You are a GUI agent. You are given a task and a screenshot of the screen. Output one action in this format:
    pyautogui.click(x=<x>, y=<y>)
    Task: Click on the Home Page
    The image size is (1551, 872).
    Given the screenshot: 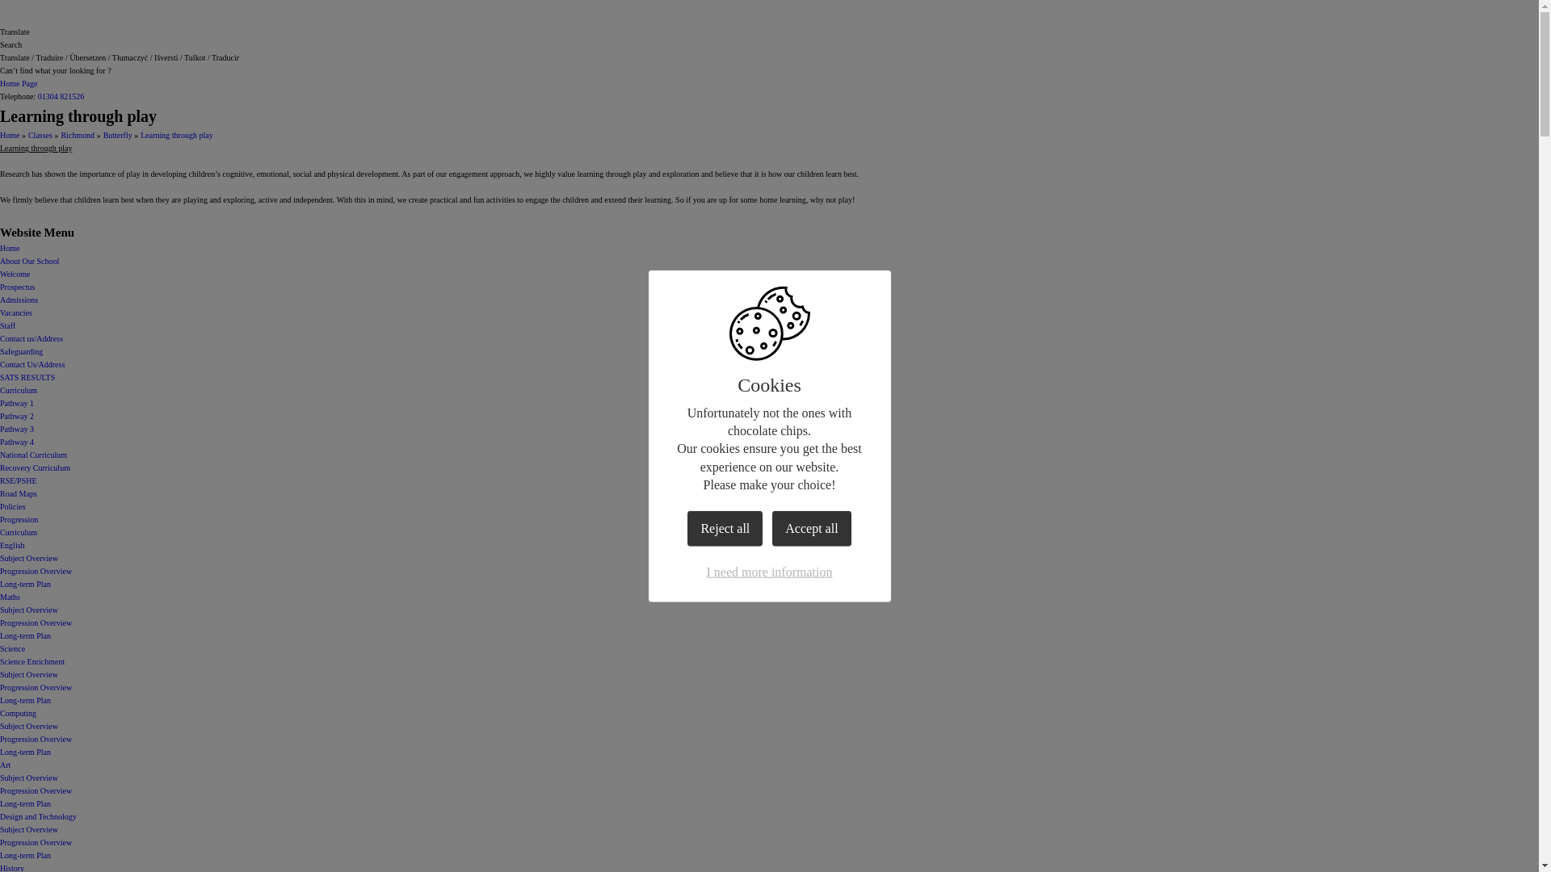 What is the action you would take?
    pyautogui.click(x=19, y=84)
    